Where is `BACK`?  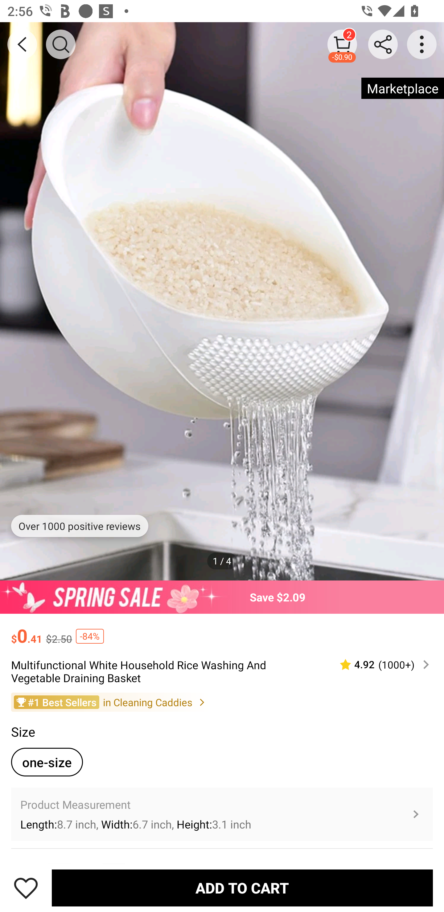
BACK is located at coordinates (22, 44).